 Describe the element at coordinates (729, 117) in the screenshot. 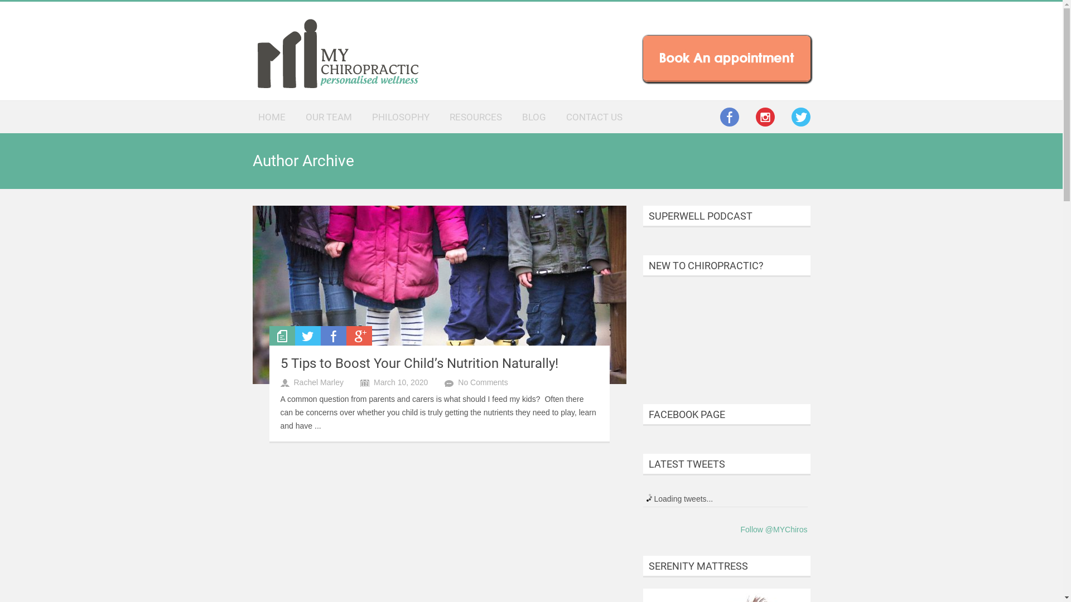

I see `FACEBOOK` at that location.